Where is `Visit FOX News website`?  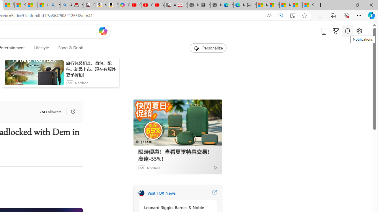
Visit FOX News website is located at coordinates (214, 193).